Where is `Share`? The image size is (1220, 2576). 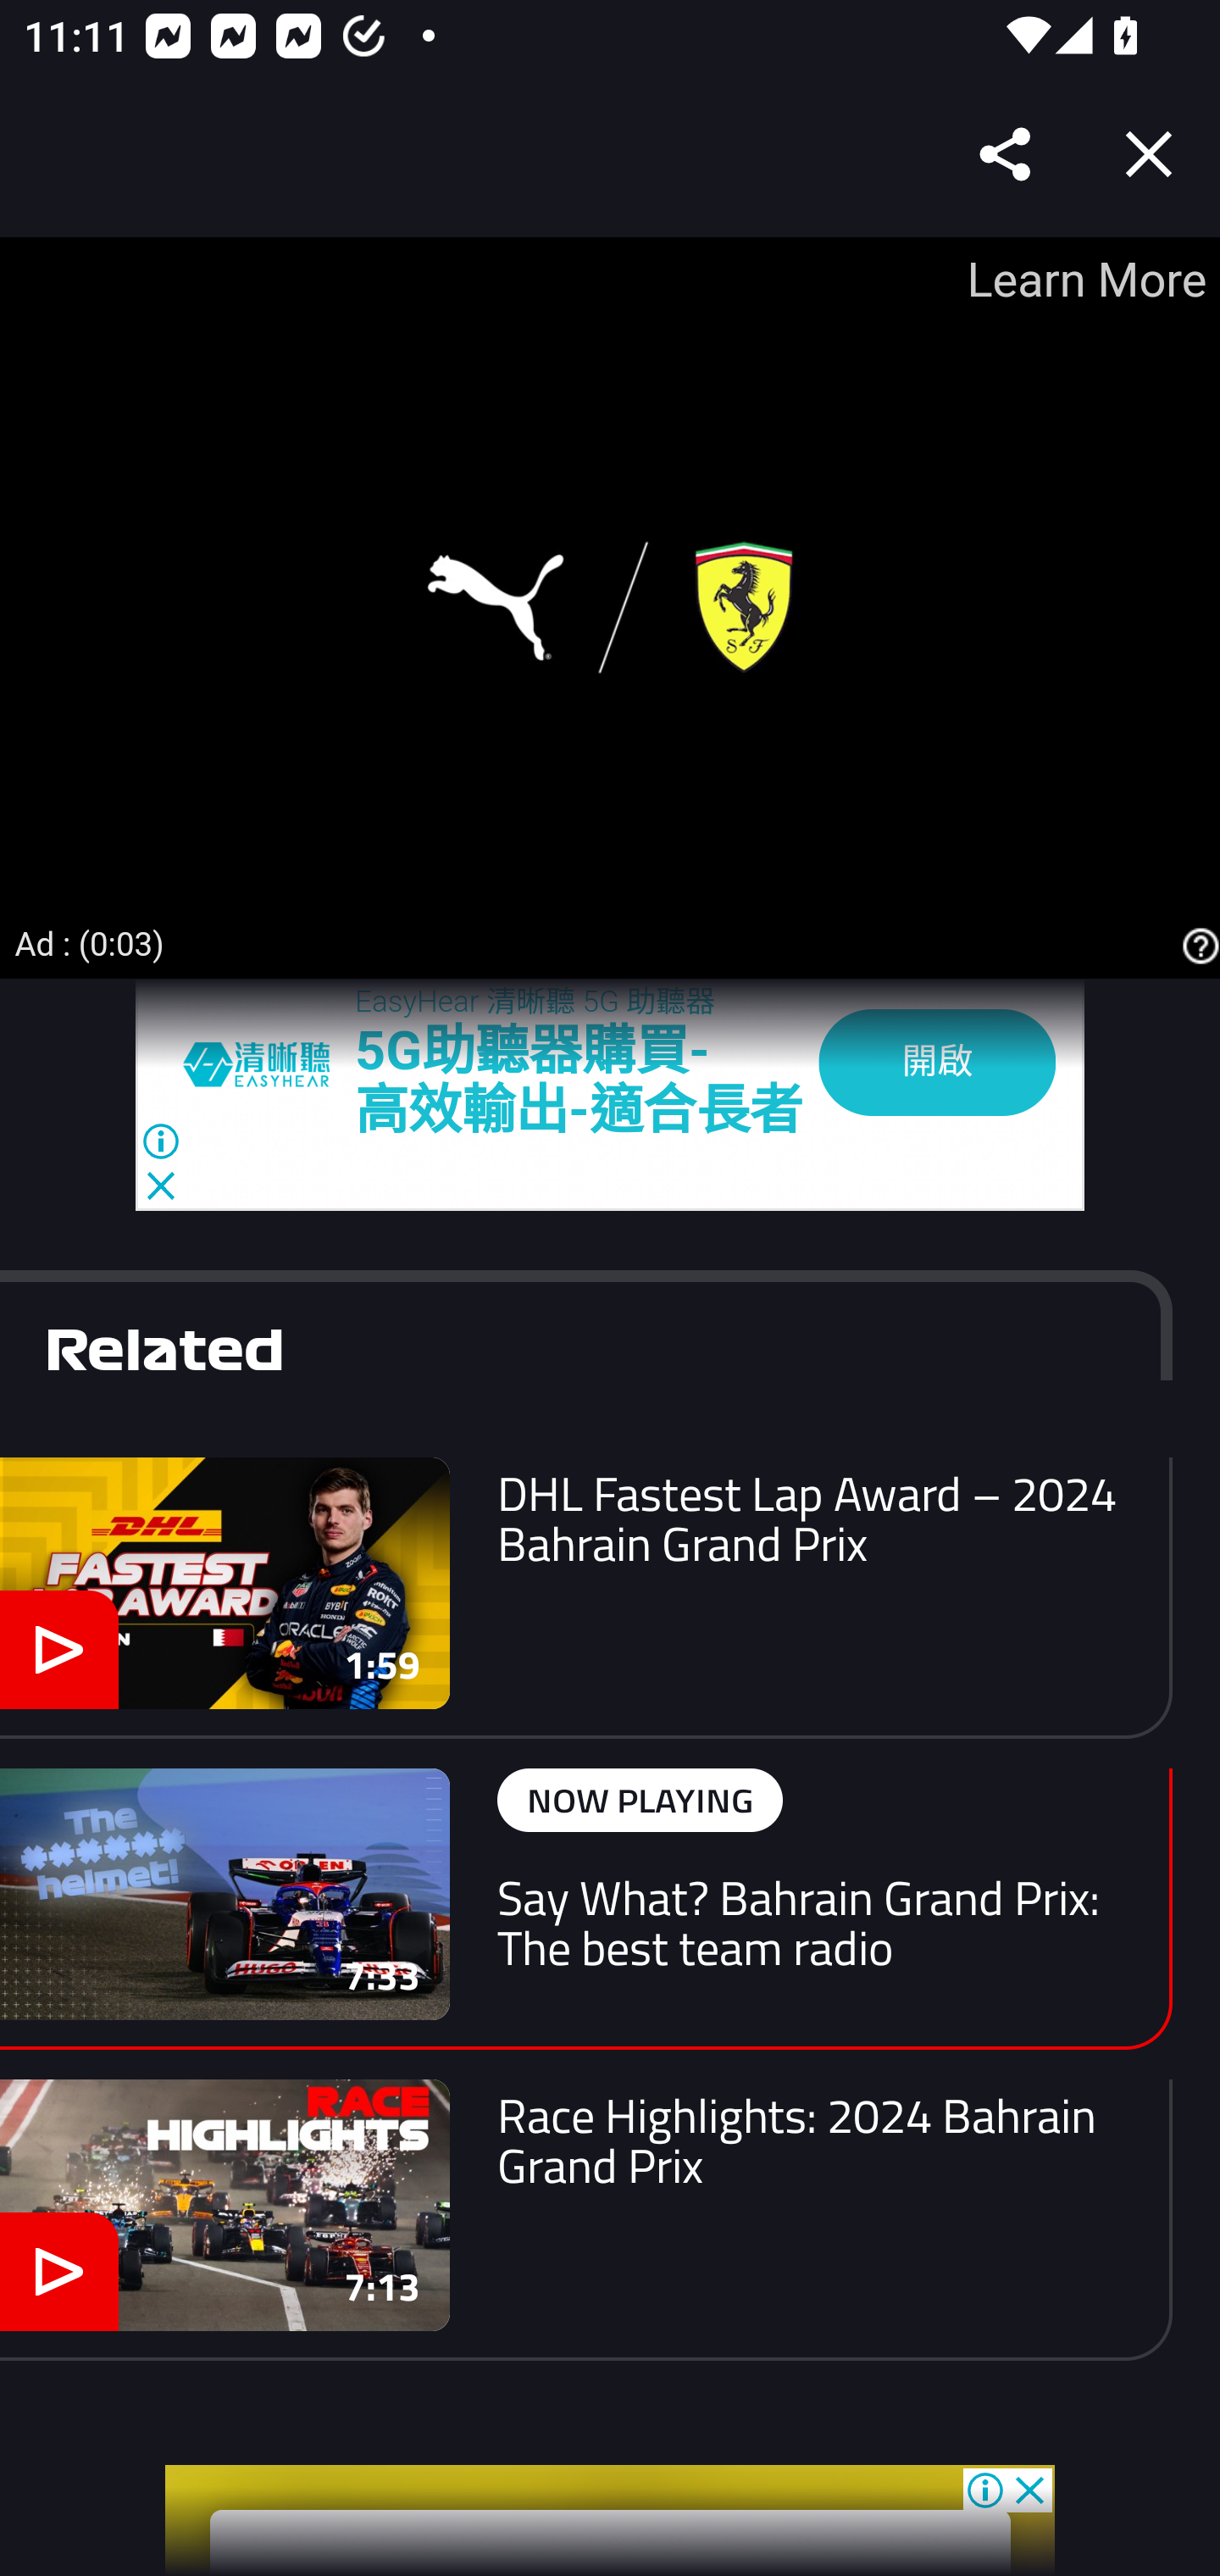 Share is located at coordinates (1006, 154).